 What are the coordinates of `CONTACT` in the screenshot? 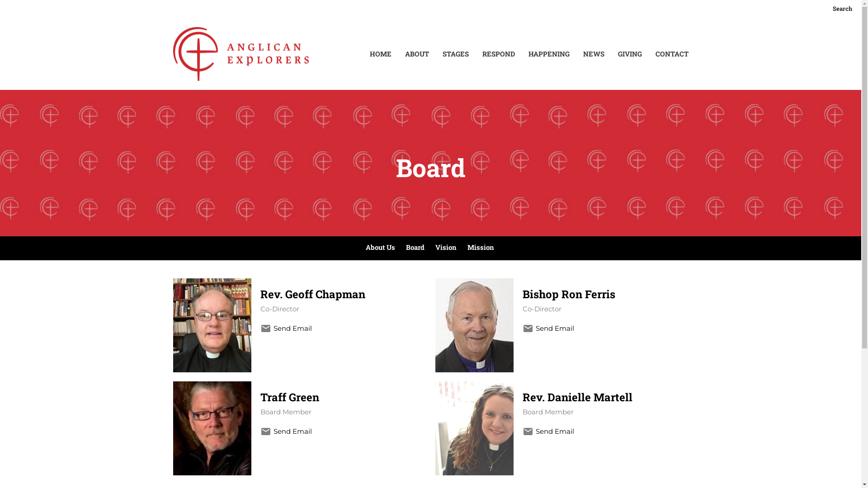 It's located at (672, 54).